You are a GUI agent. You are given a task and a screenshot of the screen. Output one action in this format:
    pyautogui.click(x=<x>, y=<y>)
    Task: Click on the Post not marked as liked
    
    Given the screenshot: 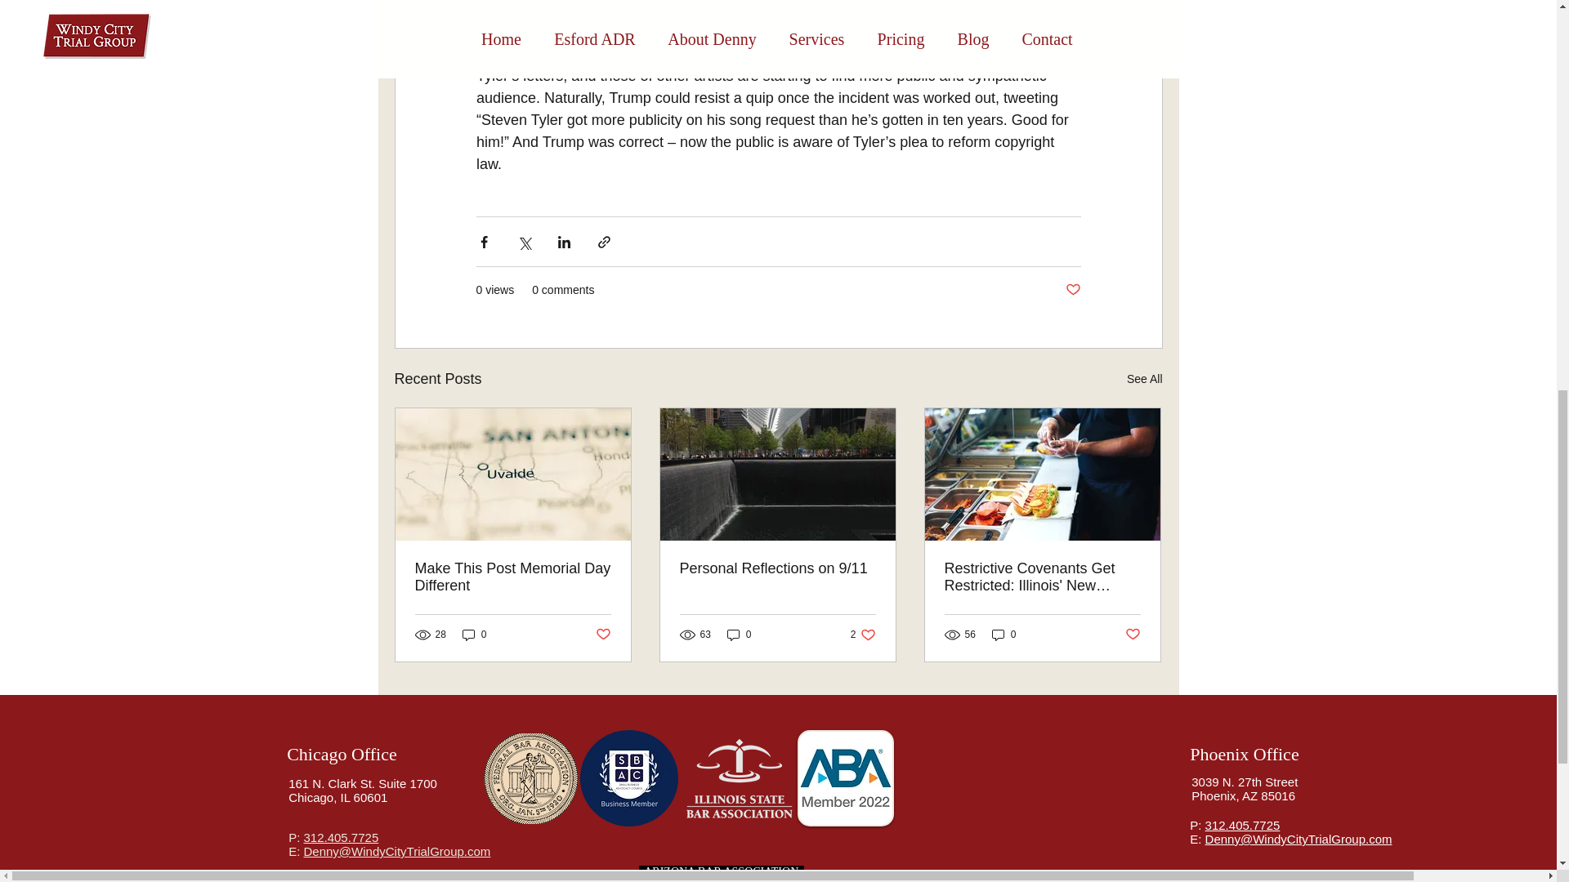 What is the action you would take?
    pyautogui.click(x=1133, y=634)
    